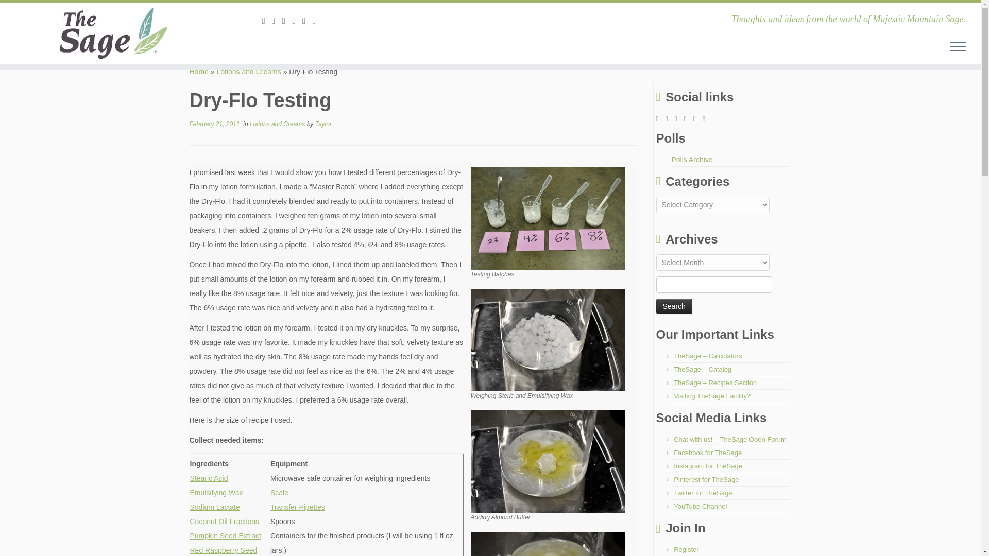  I want to click on Adventures With The Sage, so click(199, 71).